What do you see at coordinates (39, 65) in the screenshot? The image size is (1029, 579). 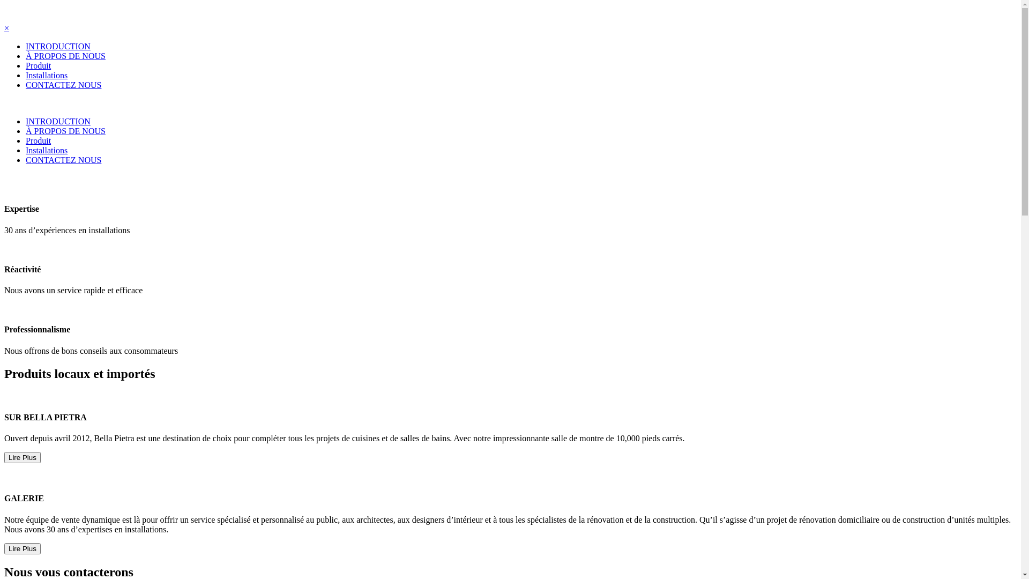 I see `Produit` at bounding box center [39, 65].